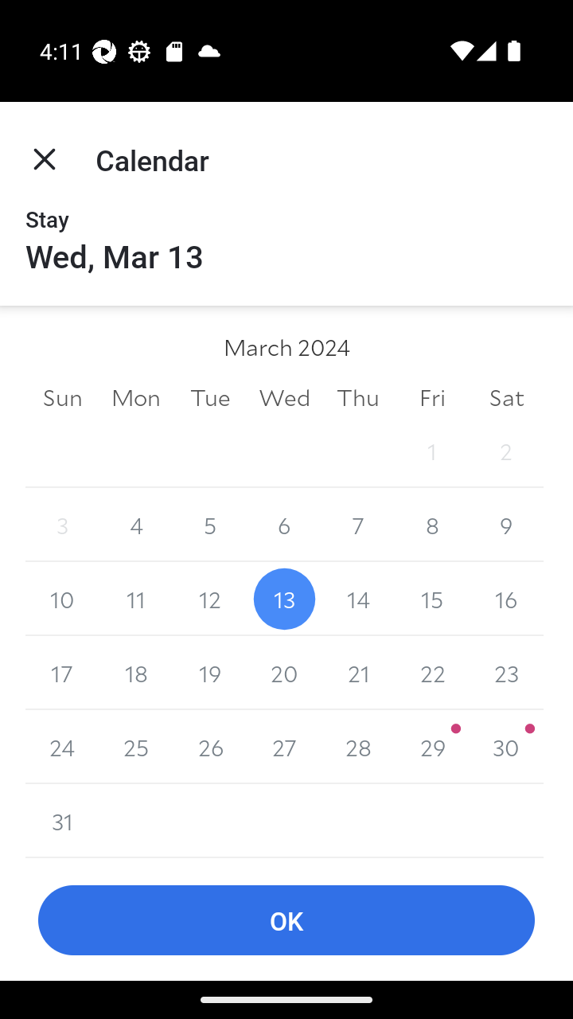 This screenshot has height=1019, width=573. Describe the element at coordinates (62, 599) in the screenshot. I see `10 10 March 2024` at that location.